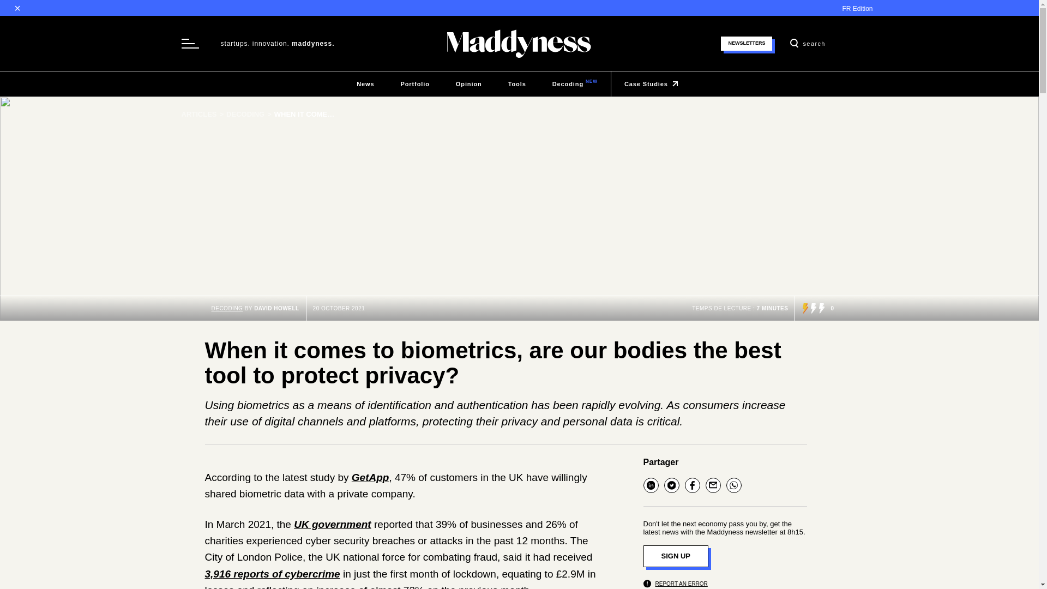 The image size is (1047, 589). Describe the element at coordinates (653, 84) in the screenshot. I see `ARTICLES` at that location.